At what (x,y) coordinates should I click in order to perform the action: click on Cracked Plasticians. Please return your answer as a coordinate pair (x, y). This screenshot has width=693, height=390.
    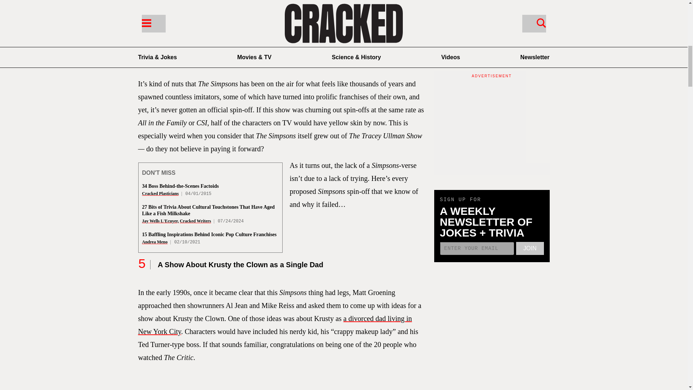
    Looking at the image, I should click on (160, 194).